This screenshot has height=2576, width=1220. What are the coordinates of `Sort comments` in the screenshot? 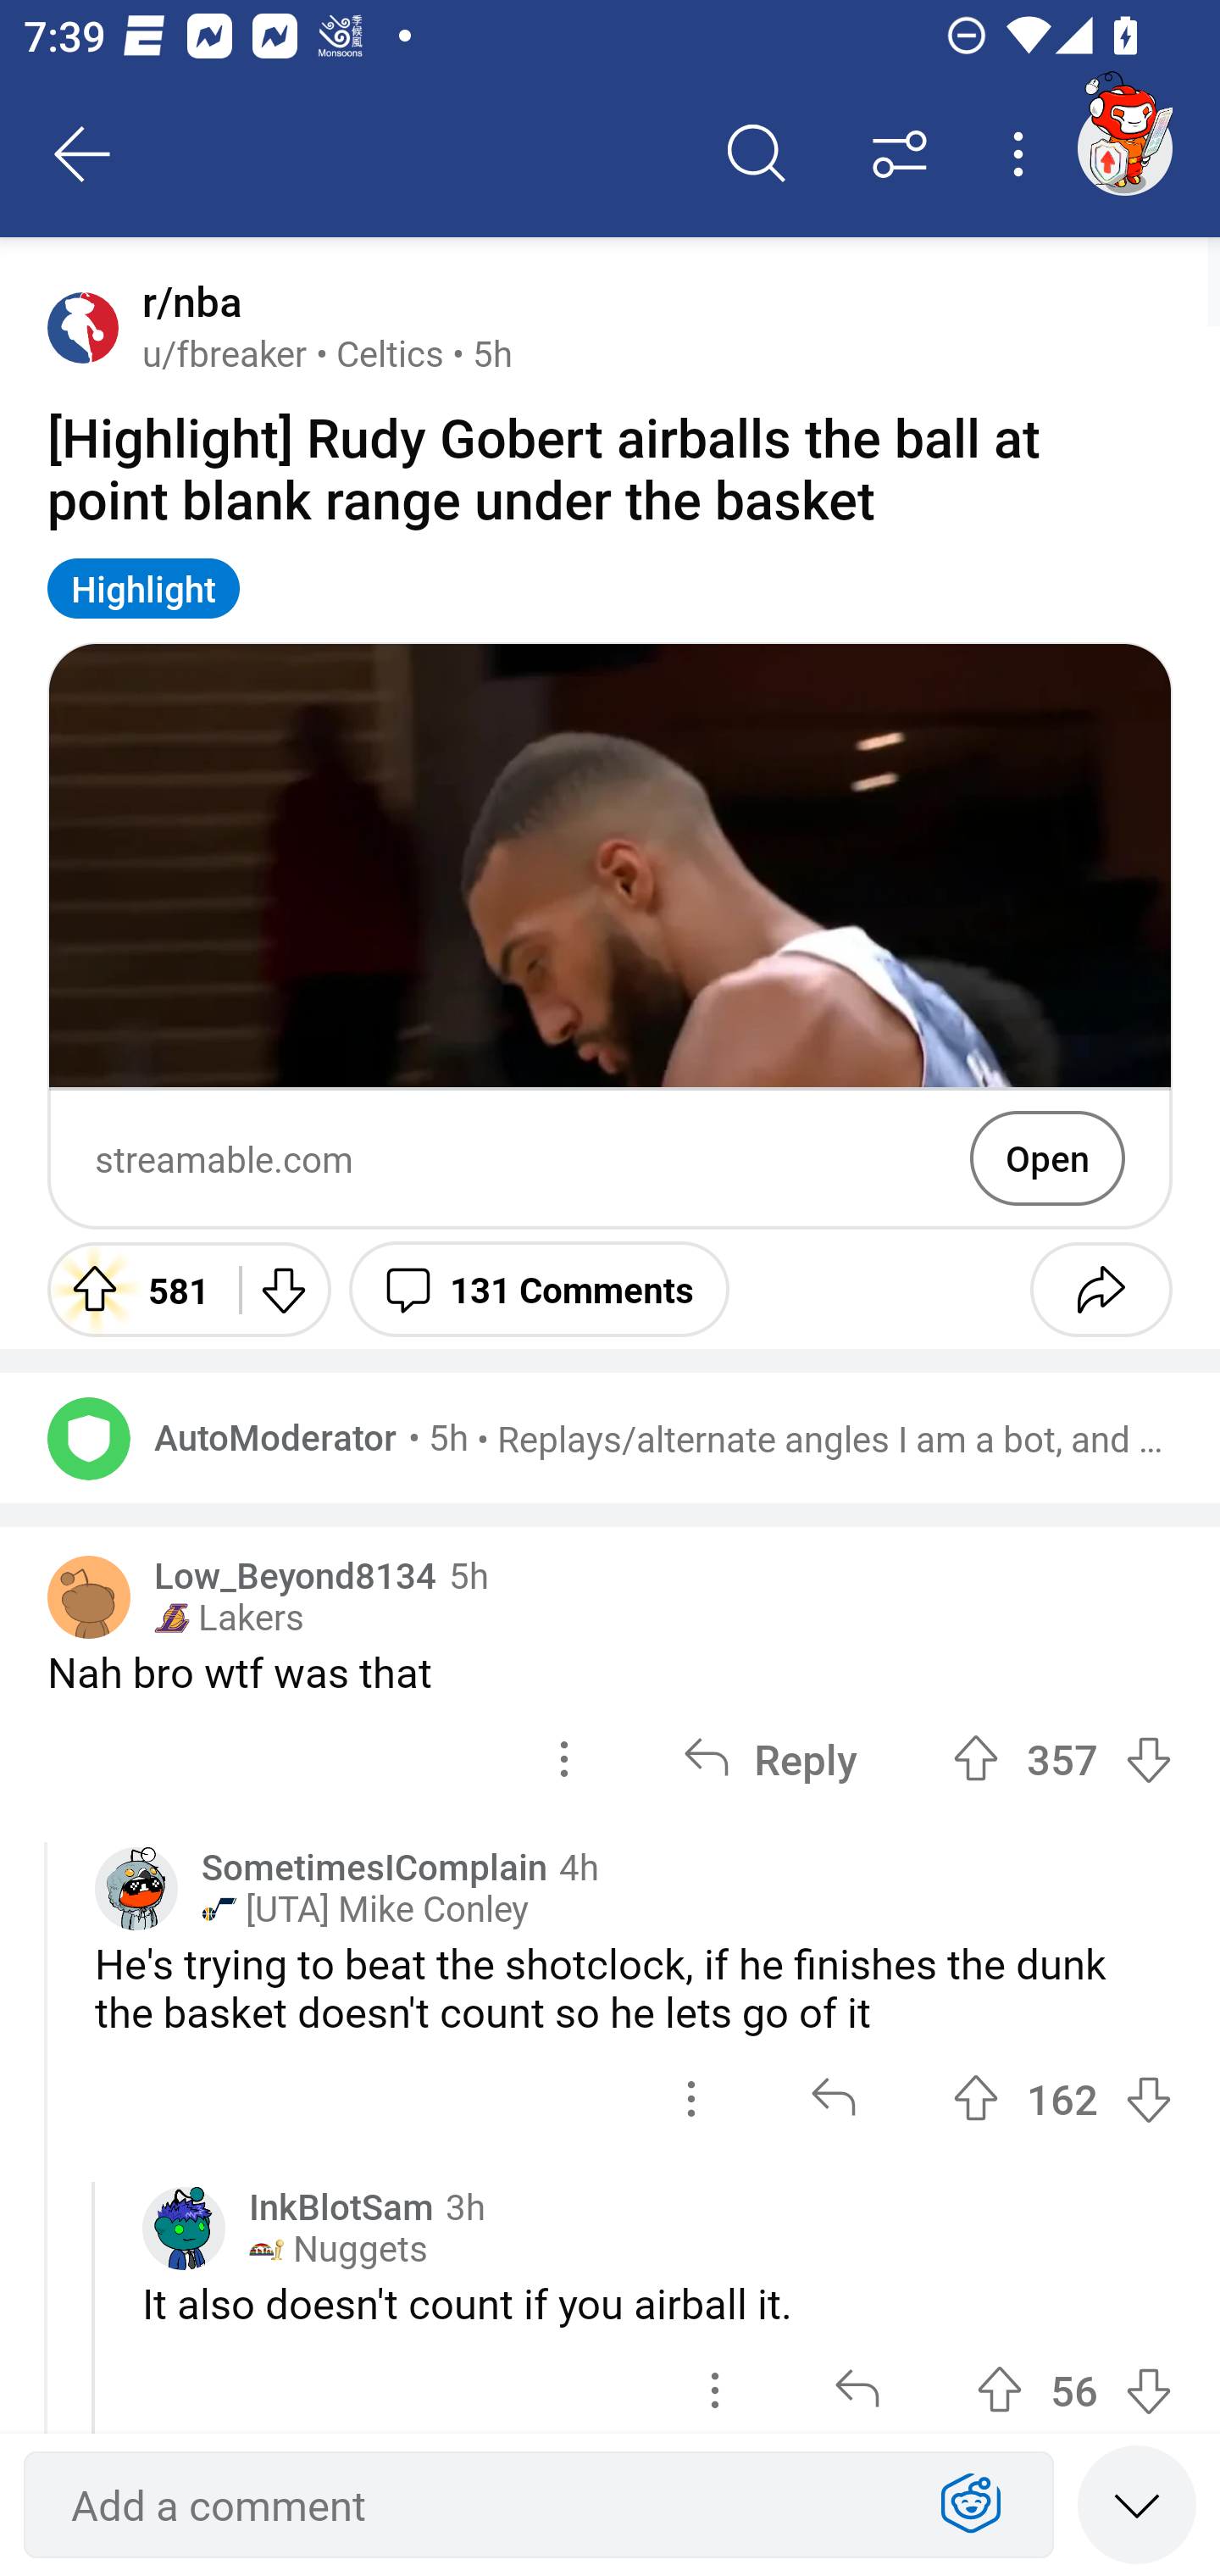 It's located at (900, 154).